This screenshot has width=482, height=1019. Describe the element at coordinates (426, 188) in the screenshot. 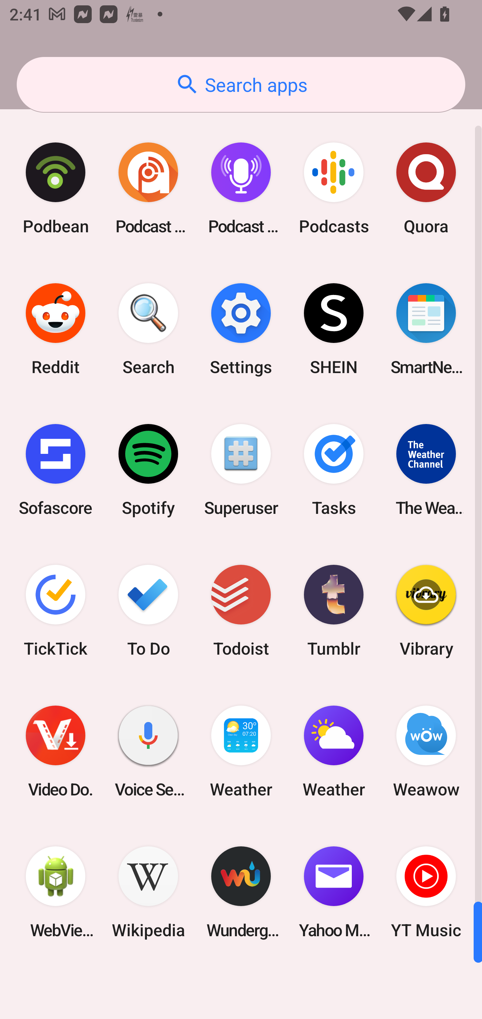

I see `Quora` at that location.